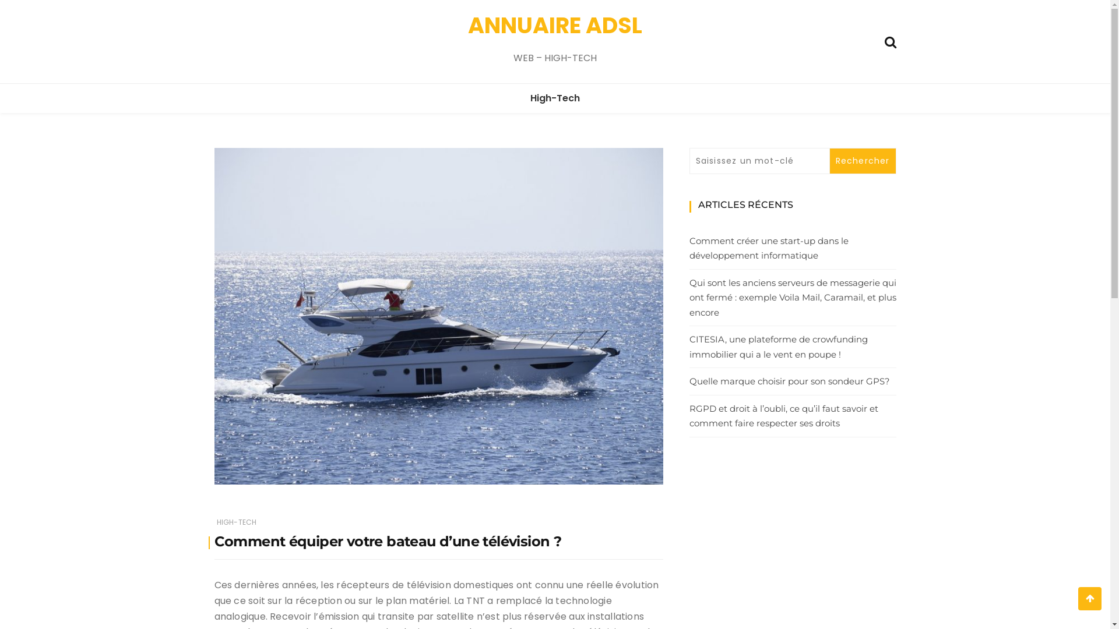 Image resolution: width=1119 pixels, height=629 pixels. Describe the element at coordinates (863, 161) in the screenshot. I see `Rechercher` at that location.